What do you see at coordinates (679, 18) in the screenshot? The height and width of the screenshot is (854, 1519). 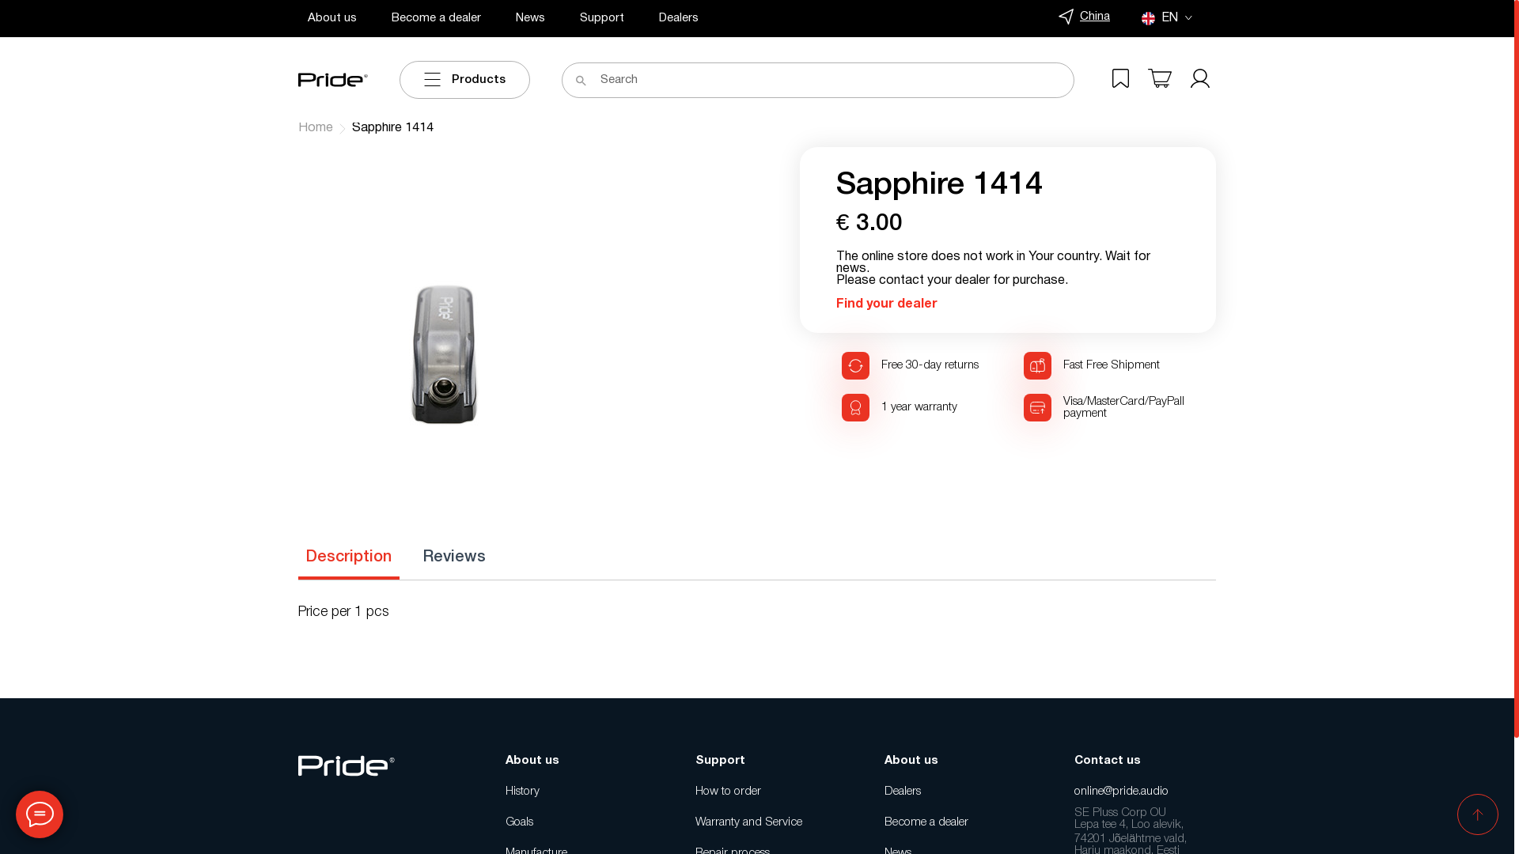 I see `Dealers` at bounding box center [679, 18].